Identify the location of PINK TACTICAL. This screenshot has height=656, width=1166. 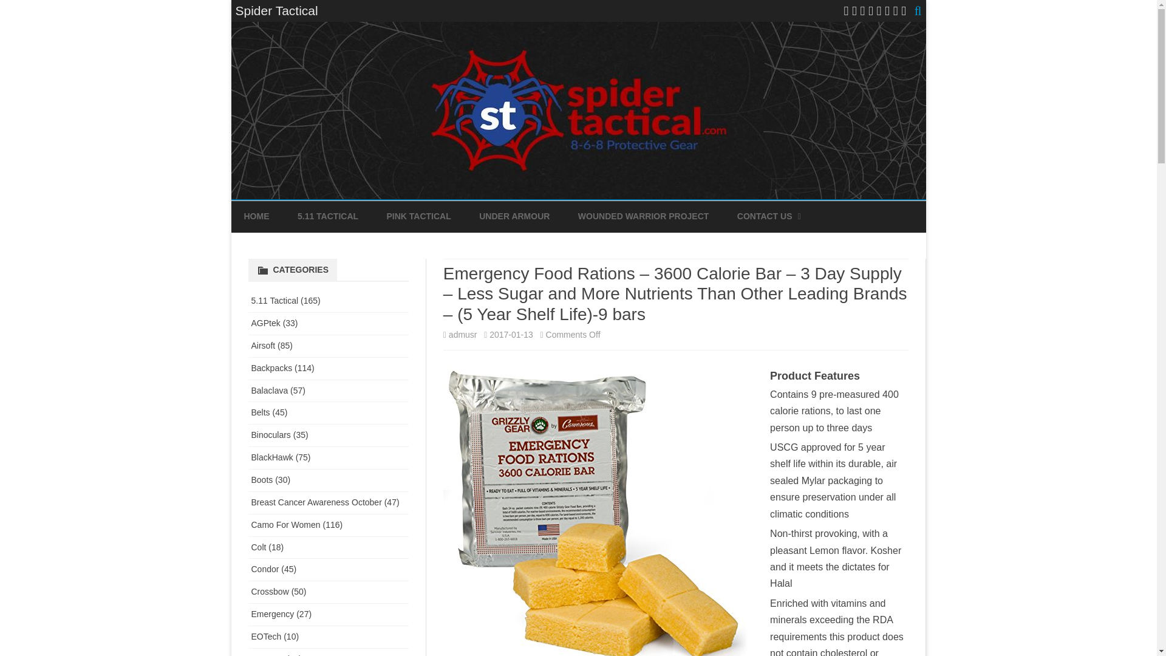
(418, 216).